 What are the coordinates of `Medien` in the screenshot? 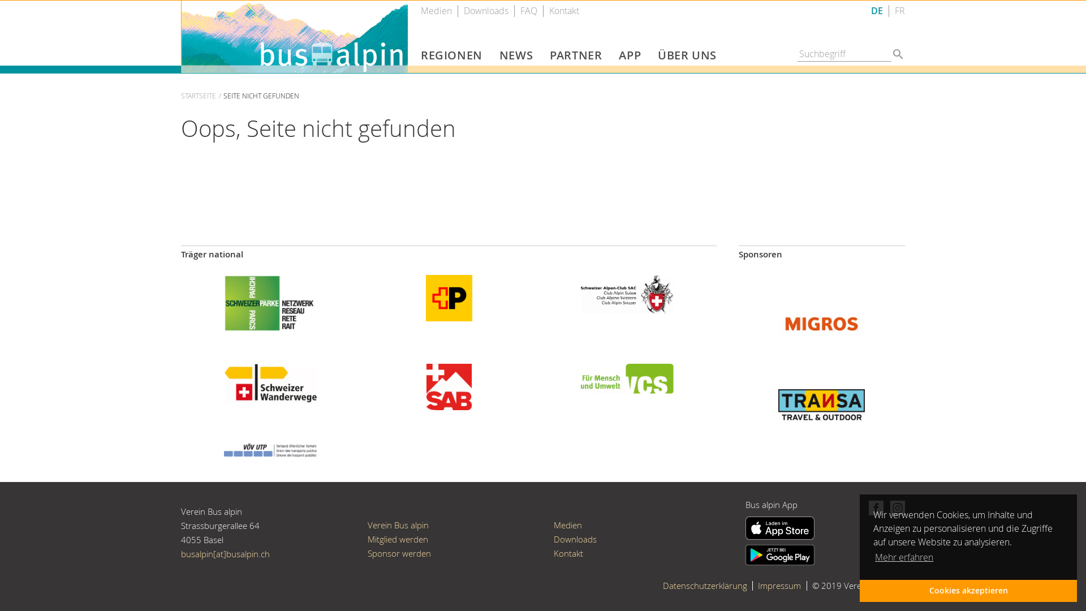 It's located at (437, 11).